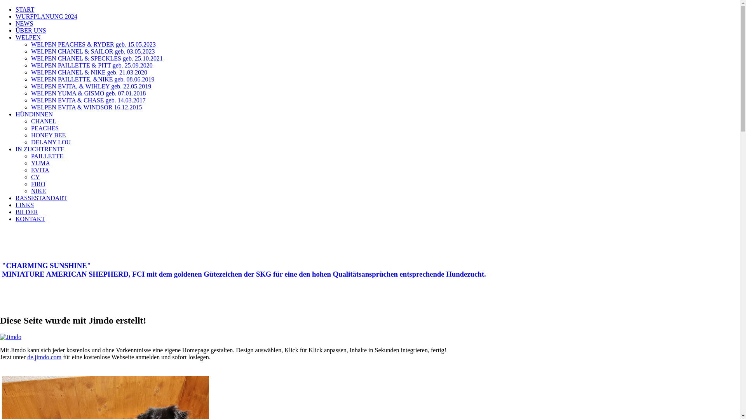 The height and width of the screenshot is (419, 746). What do you see at coordinates (93, 51) in the screenshot?
I see `WELPEN CHANEL & SAILOR geb. 03.05.2023` at bounding box center [93, 51].